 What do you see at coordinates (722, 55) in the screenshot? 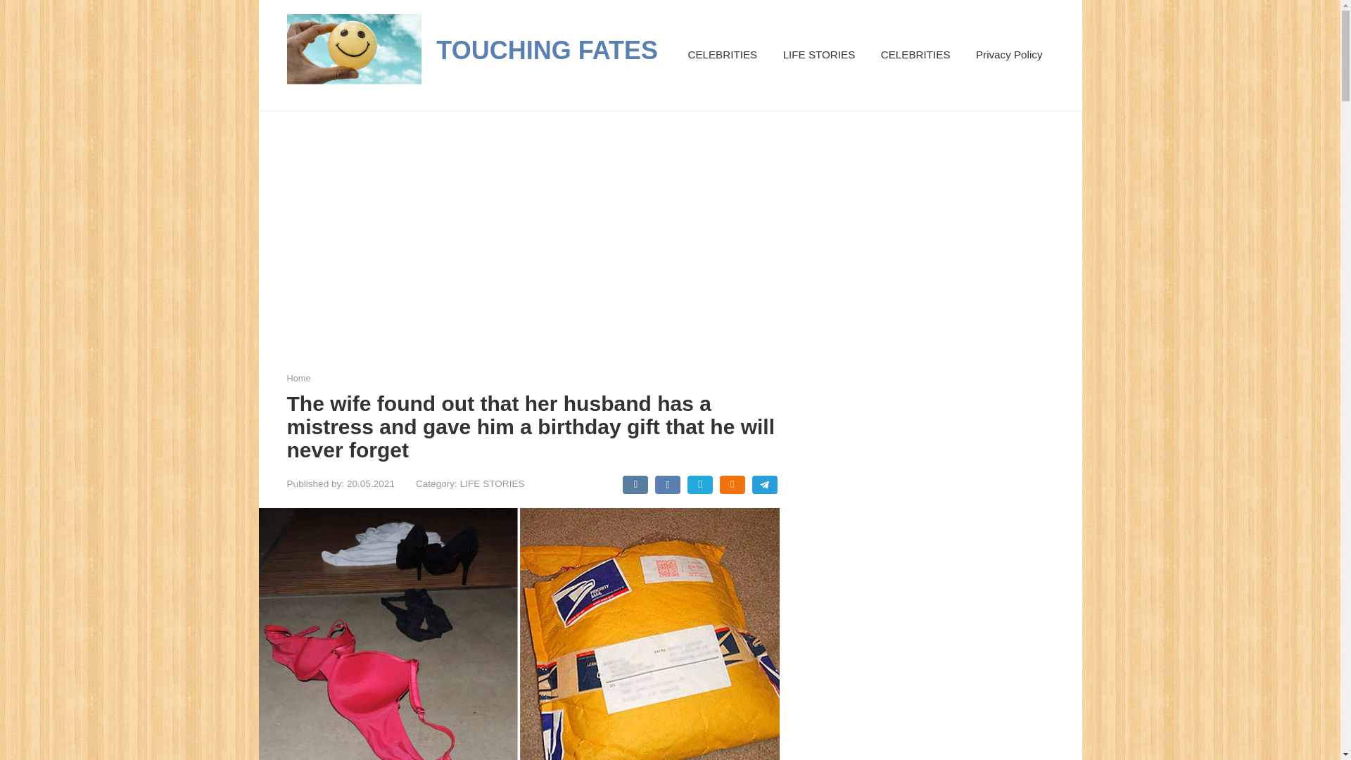
I see `CELEBRITIES` at bounding box center [722, 55].